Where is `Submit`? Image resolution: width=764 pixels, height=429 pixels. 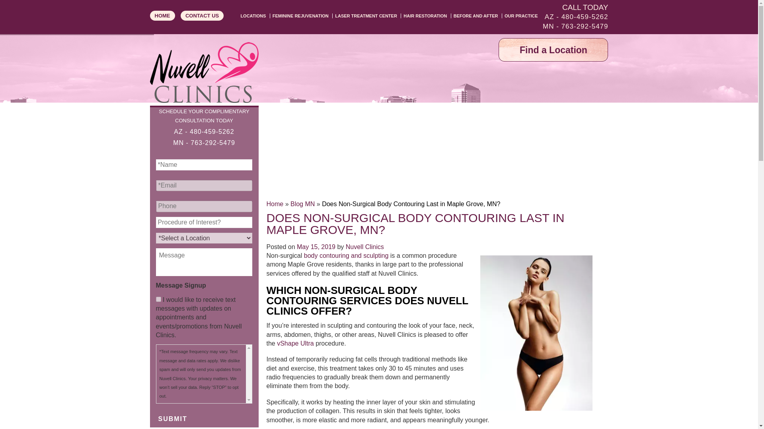
Submit is located at coordinates (173, 419).